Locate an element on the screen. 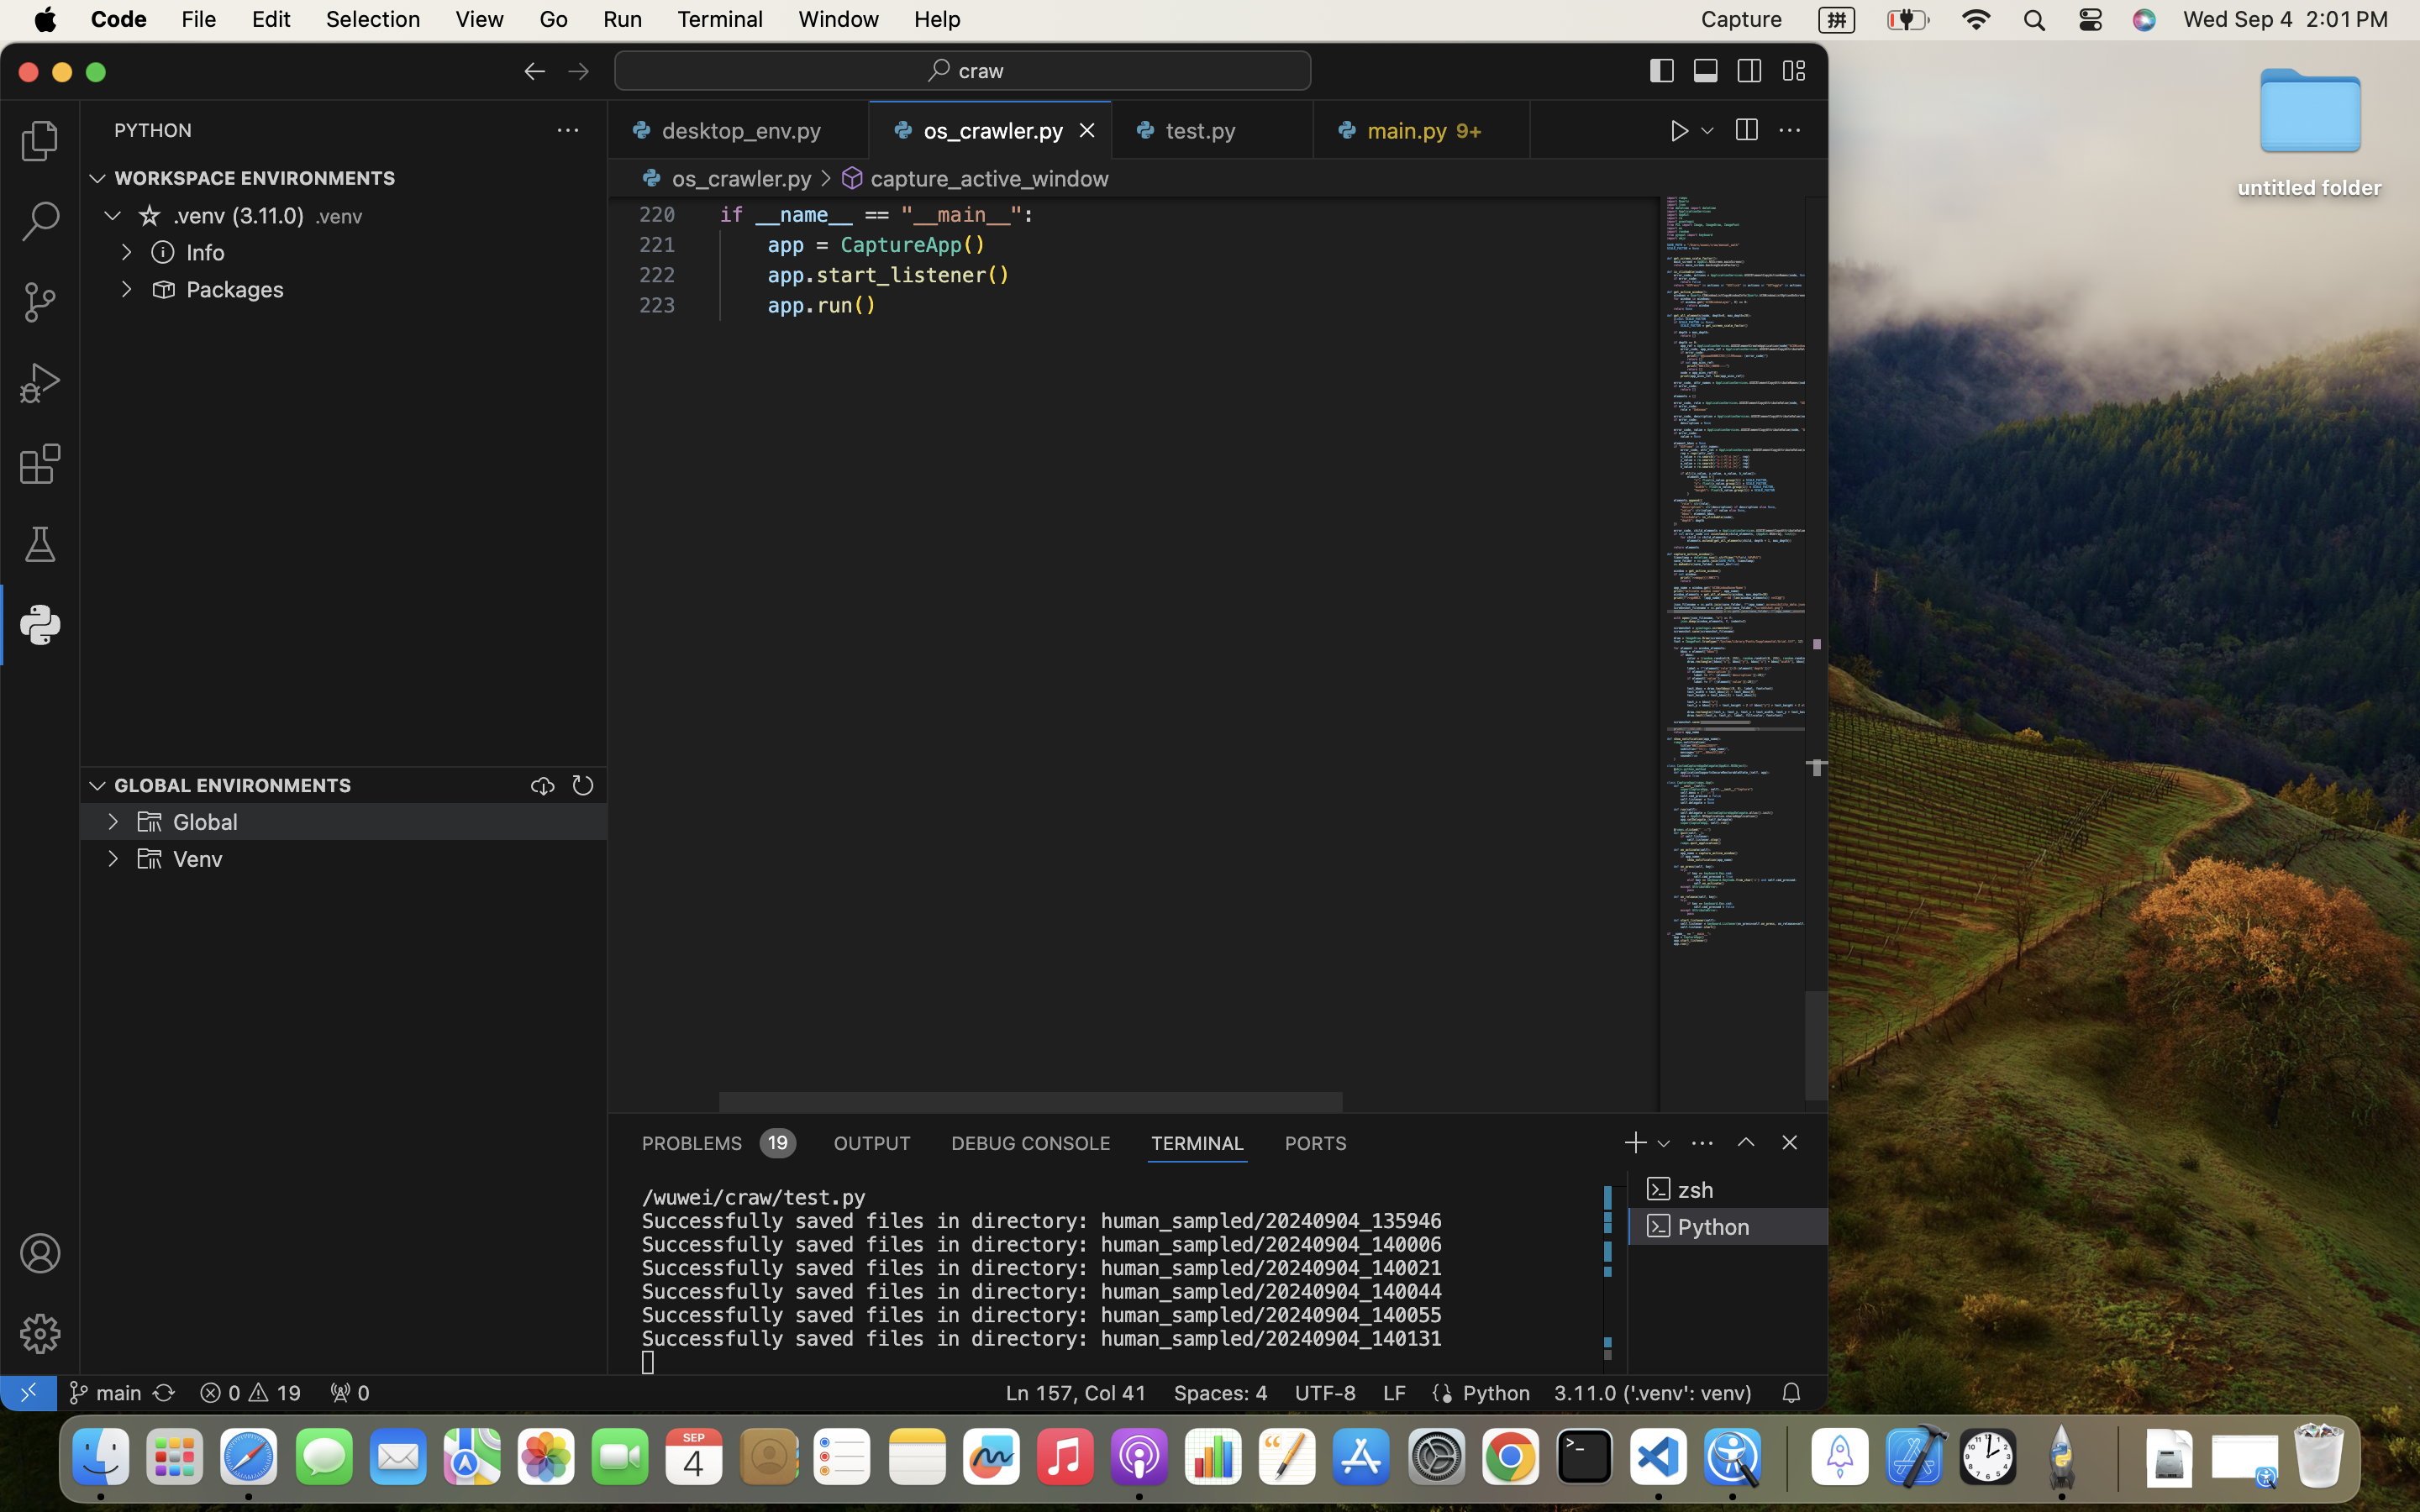 Image resolution: width=2420 pixels, height=1512 pixels. GLOBAL ENVIRONMENTS is located at coordinates (234, 785).